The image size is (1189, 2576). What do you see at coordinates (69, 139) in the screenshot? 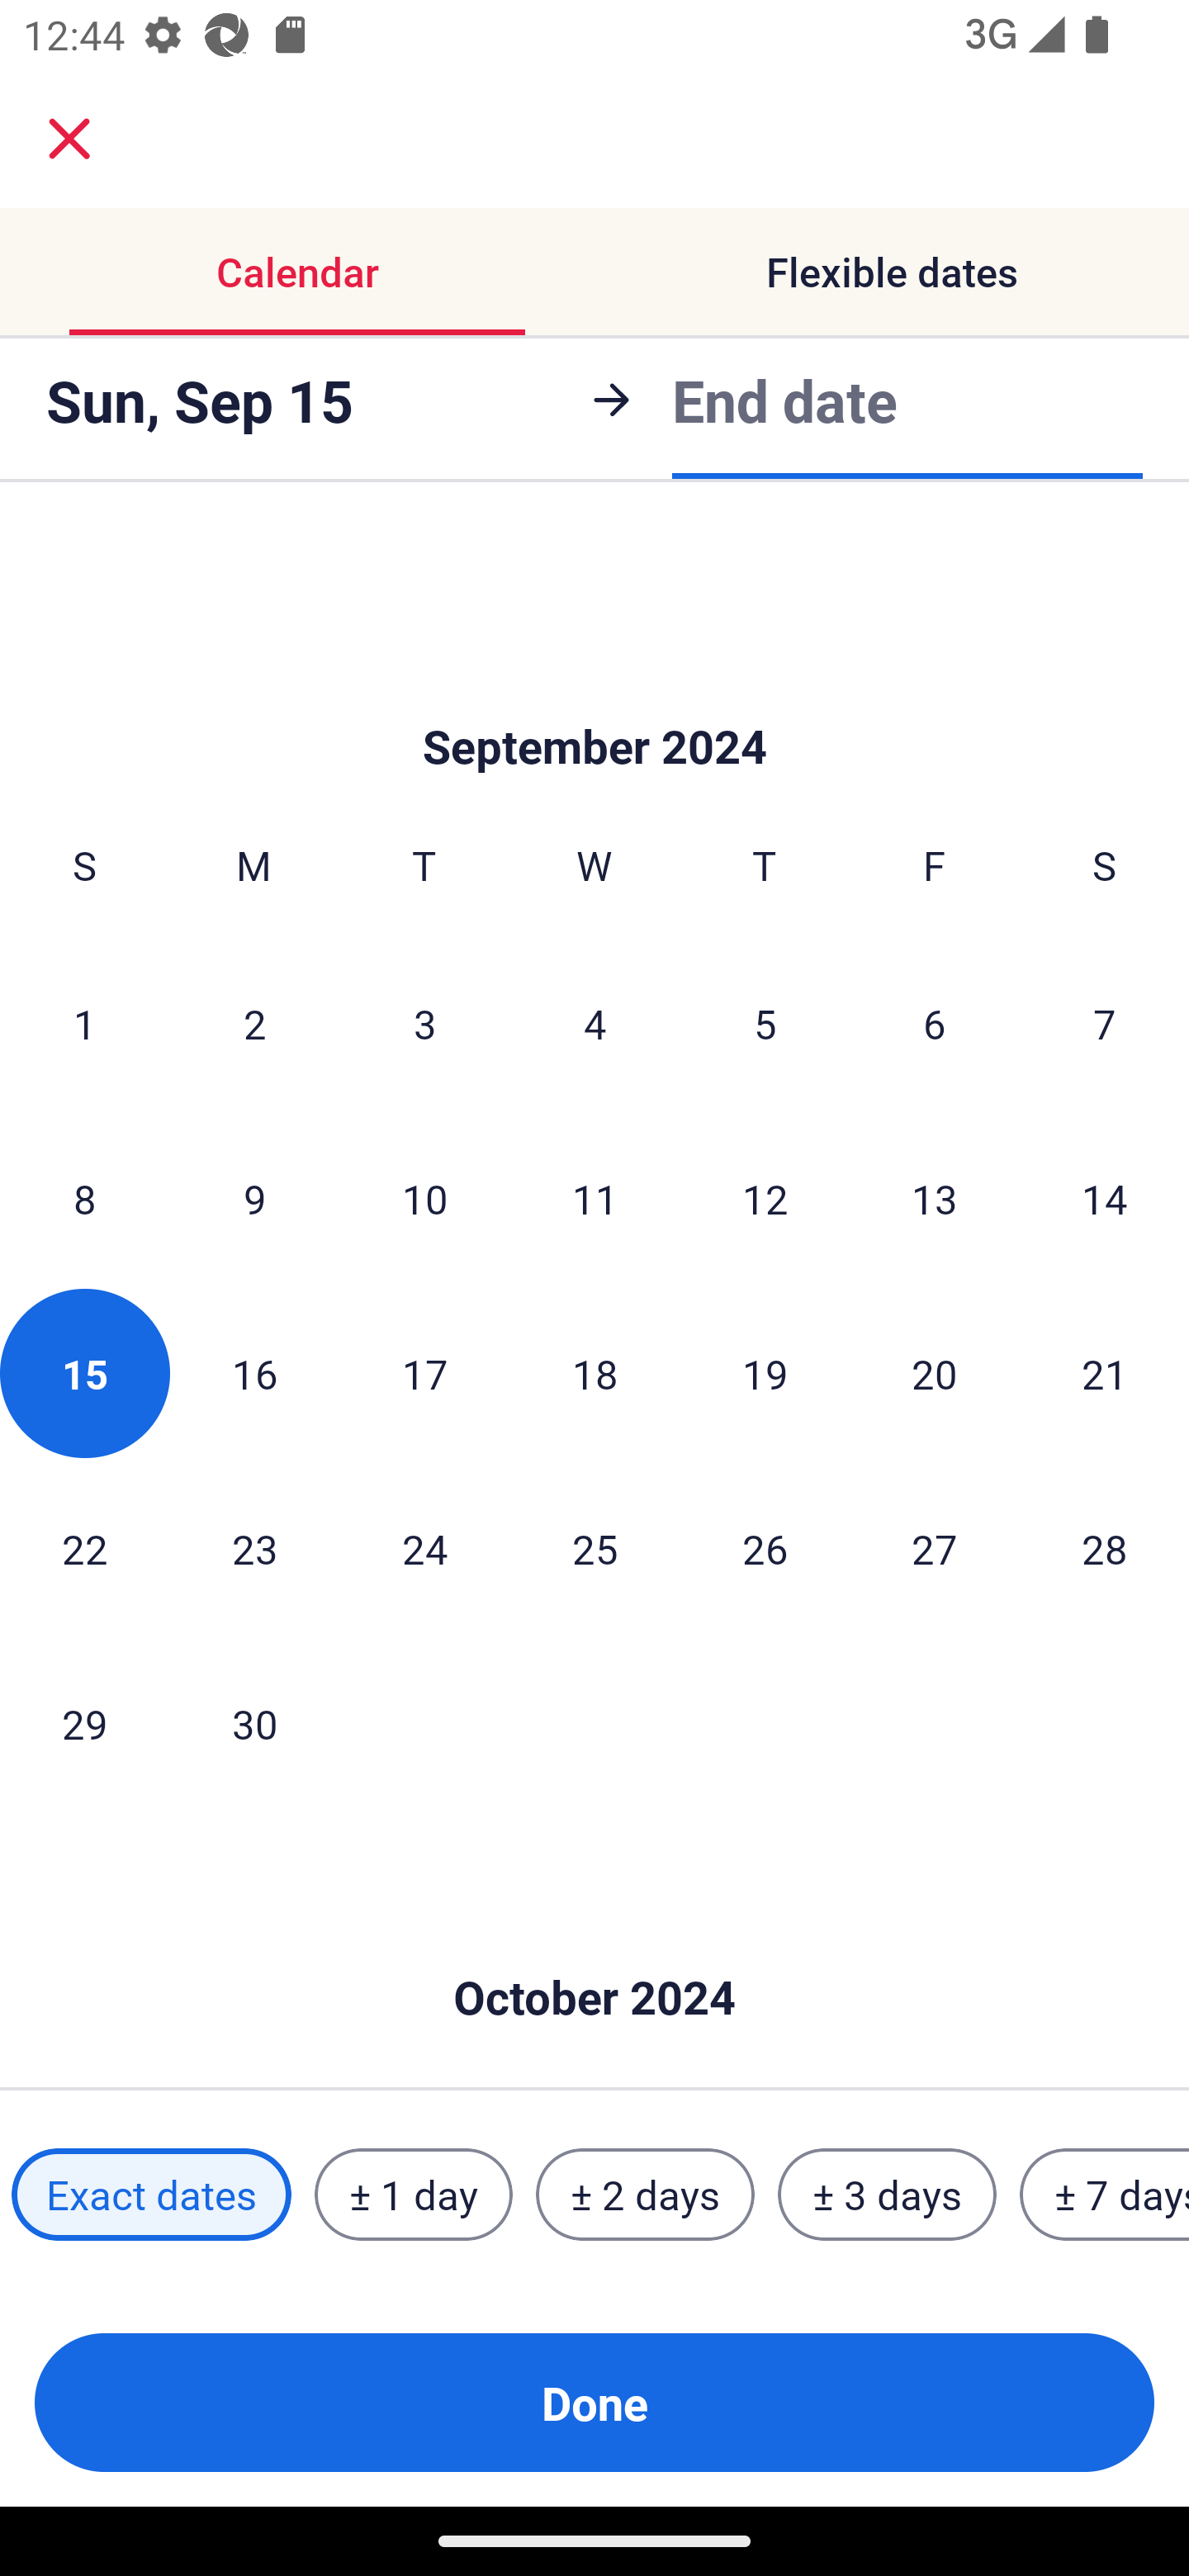
I see `close.` at bounding box center [69, 139].